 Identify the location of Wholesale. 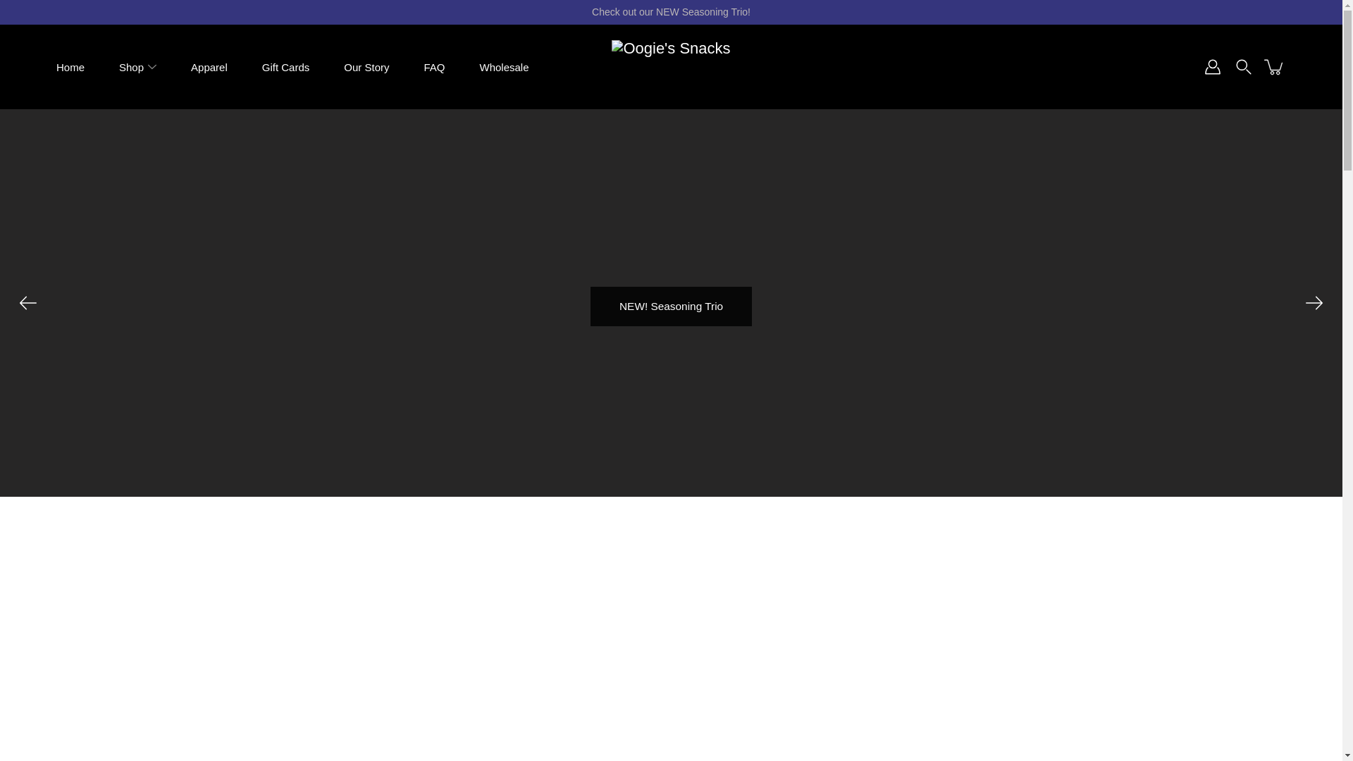
(503, 66).